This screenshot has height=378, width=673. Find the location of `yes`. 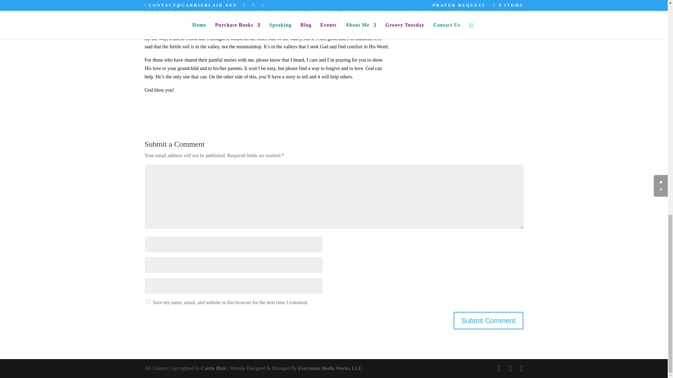

yes is located at coordinates (148, 302).